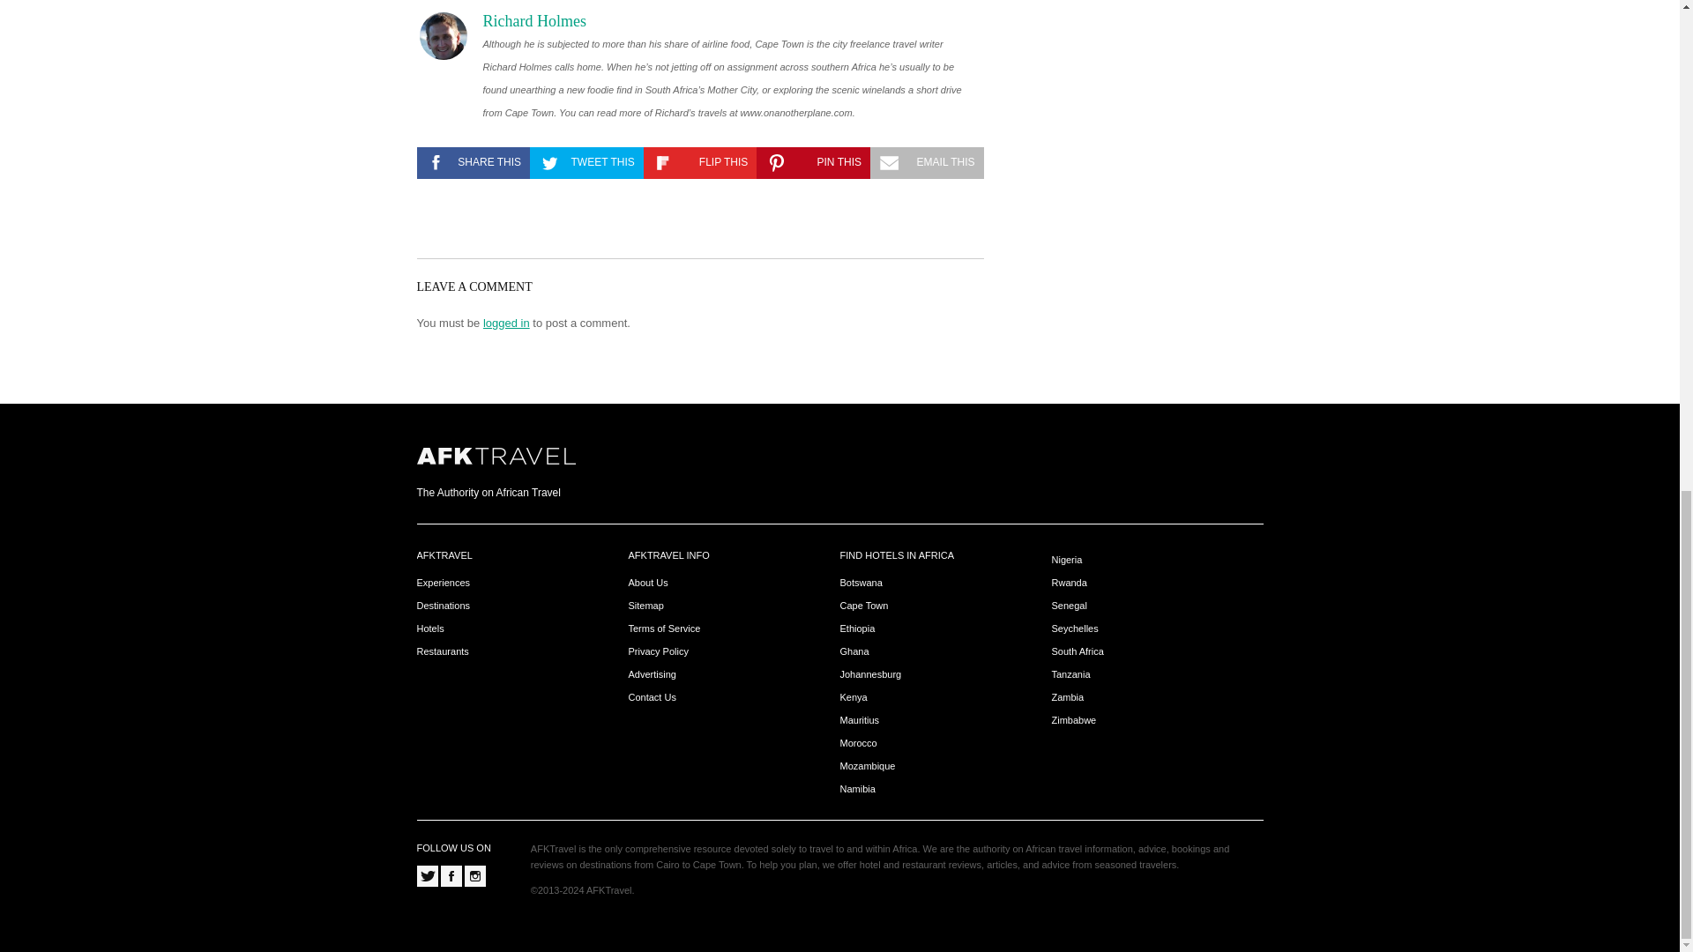 The width and height of the screenshot is (1693, 952). Describe the element at coordinates (443, 583) in the screenshot. I see `Experiences` at that location.